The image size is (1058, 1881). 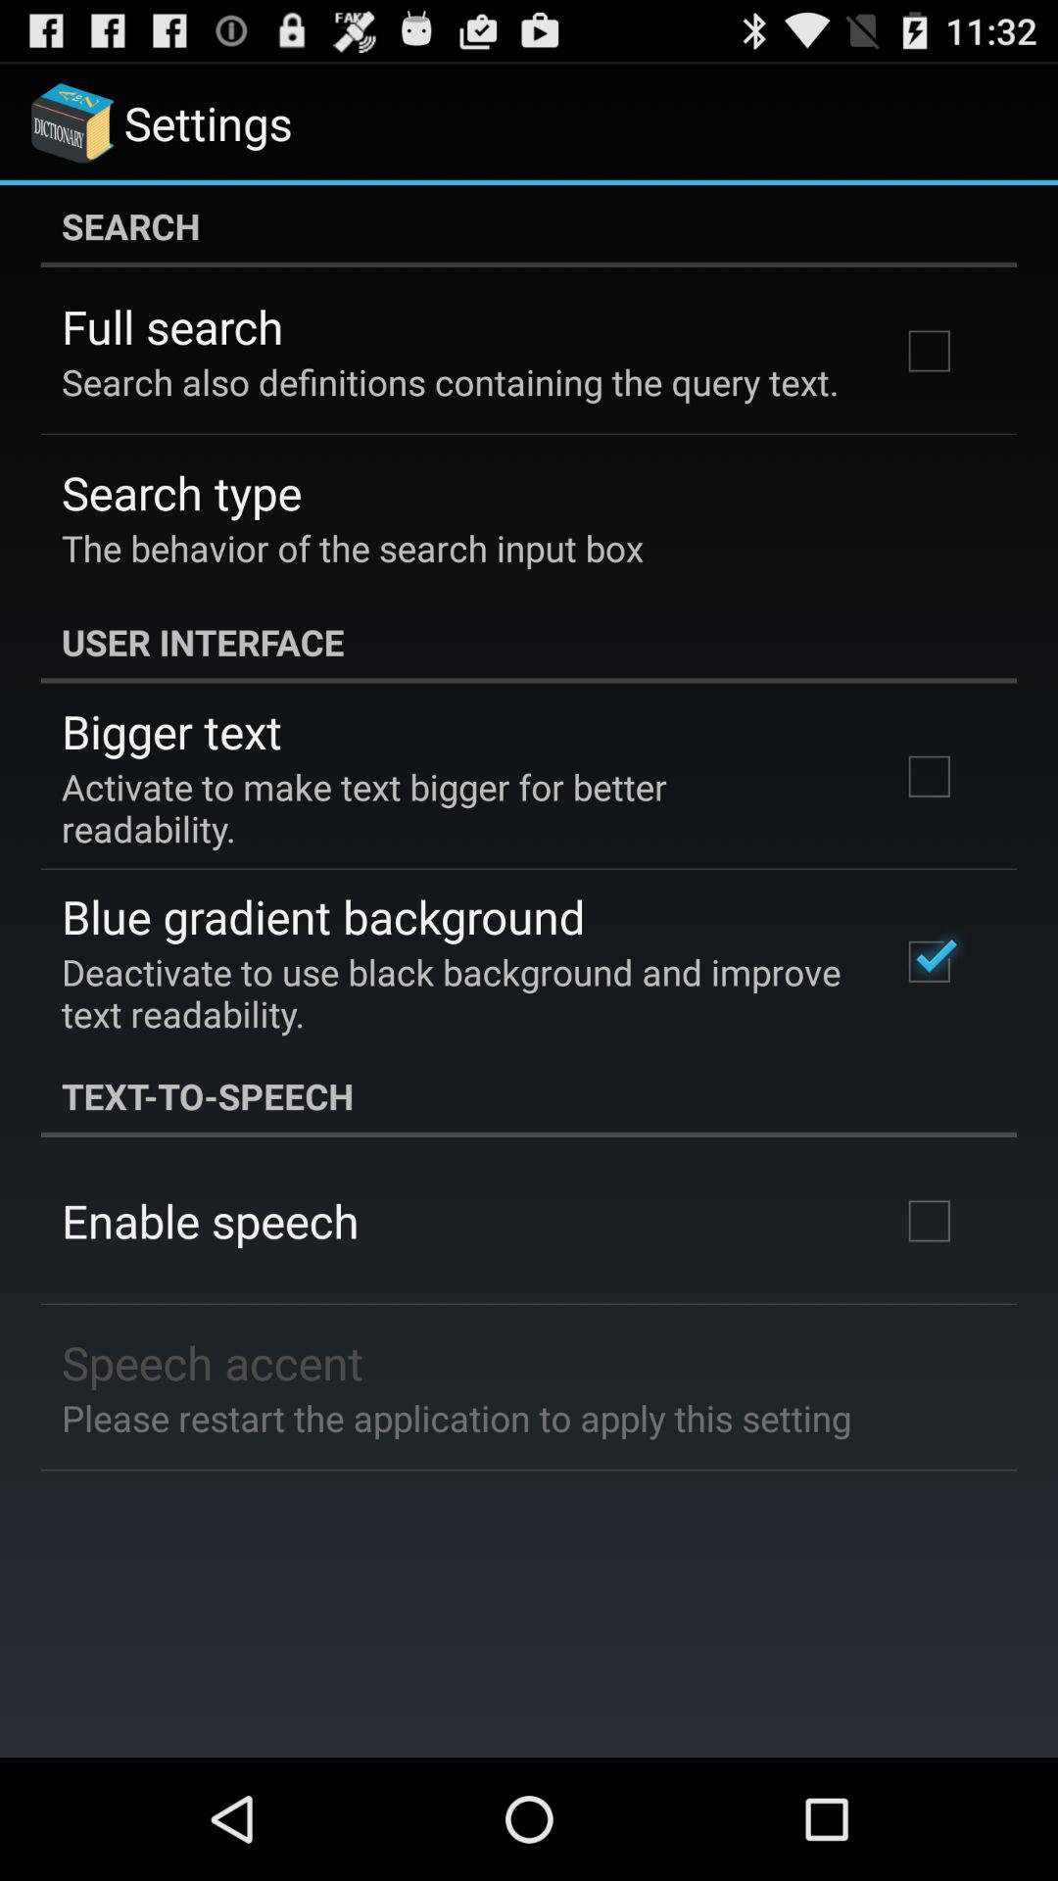 I want to click on launch icon above the user interface, so click(x=353, y=548).